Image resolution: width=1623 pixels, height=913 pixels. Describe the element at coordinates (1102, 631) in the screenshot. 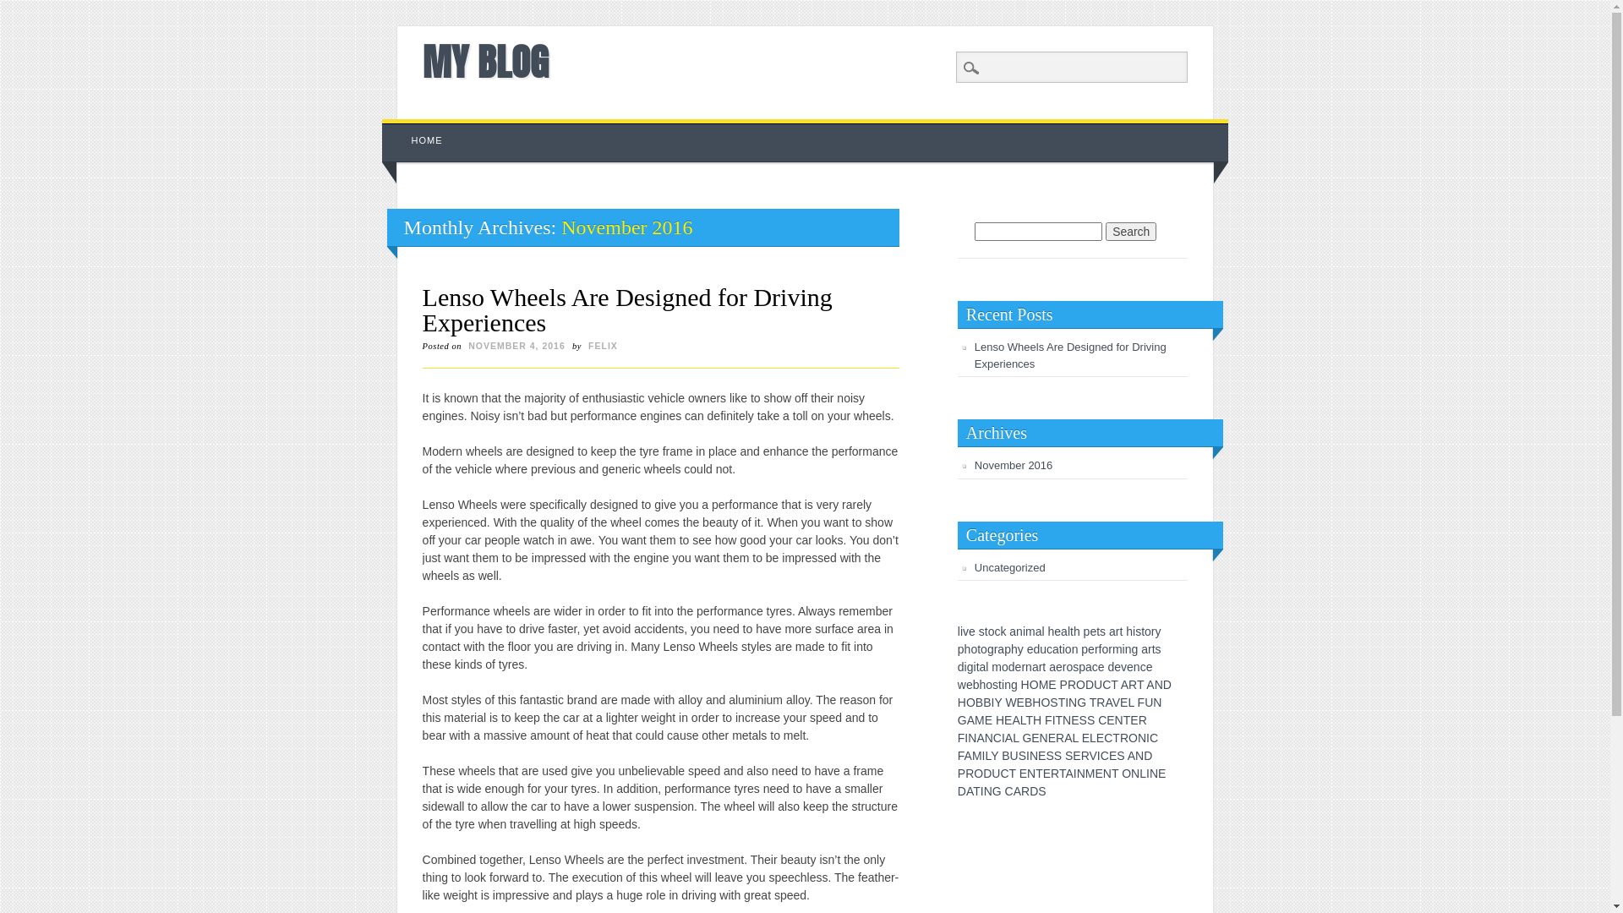

I see `s` at that location.